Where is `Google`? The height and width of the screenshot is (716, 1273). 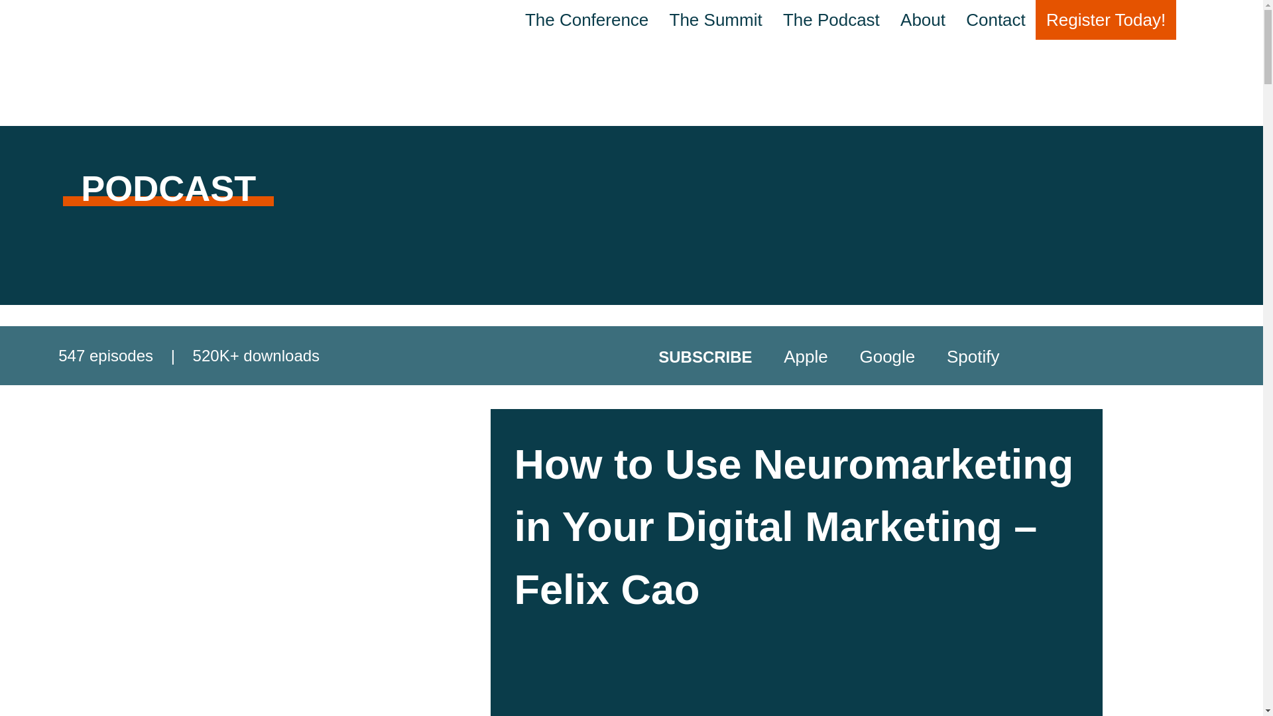
Google is located at coordinates (874, 356).